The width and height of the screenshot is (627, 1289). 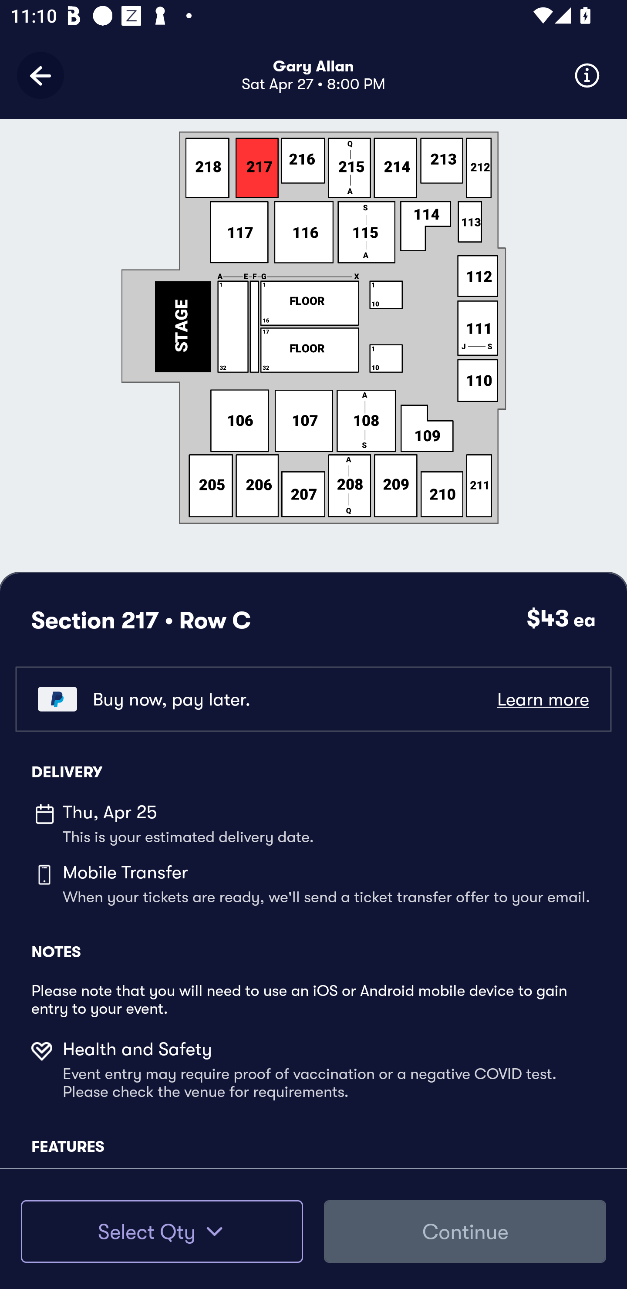 What do you see at coordinates (543, 699) in the screenshot?
I see `Learn more` at bounding box center [543, 699].